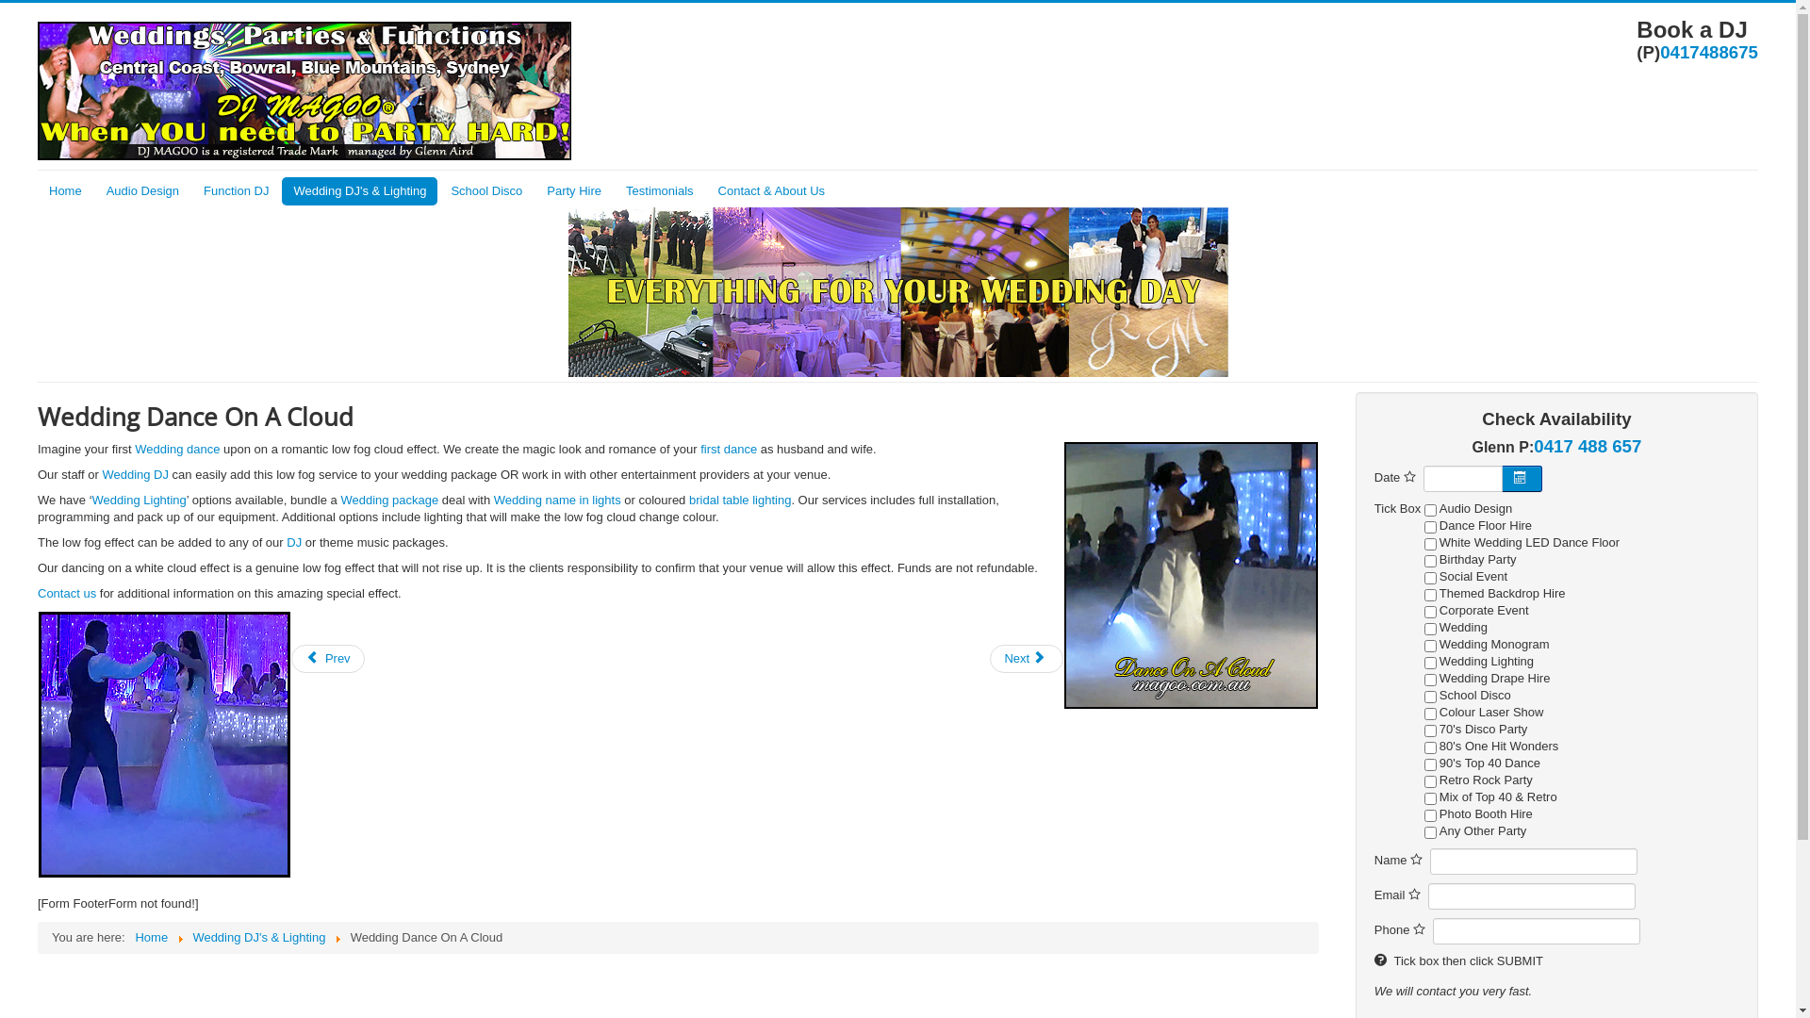  Describe the element at coordinates (258, 937) in the screenshot. I see `Wedding DJ's & Lighting` at that location.